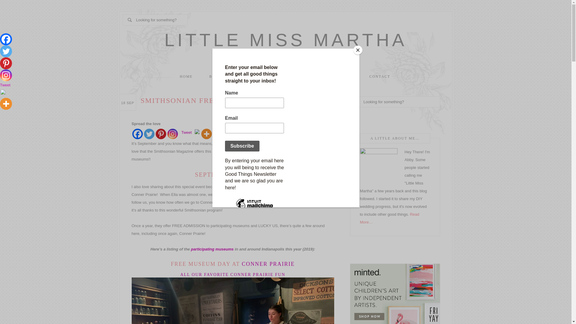 This screenshot has width=576, height=324. I want to click on Twitter, so click(149, 134).